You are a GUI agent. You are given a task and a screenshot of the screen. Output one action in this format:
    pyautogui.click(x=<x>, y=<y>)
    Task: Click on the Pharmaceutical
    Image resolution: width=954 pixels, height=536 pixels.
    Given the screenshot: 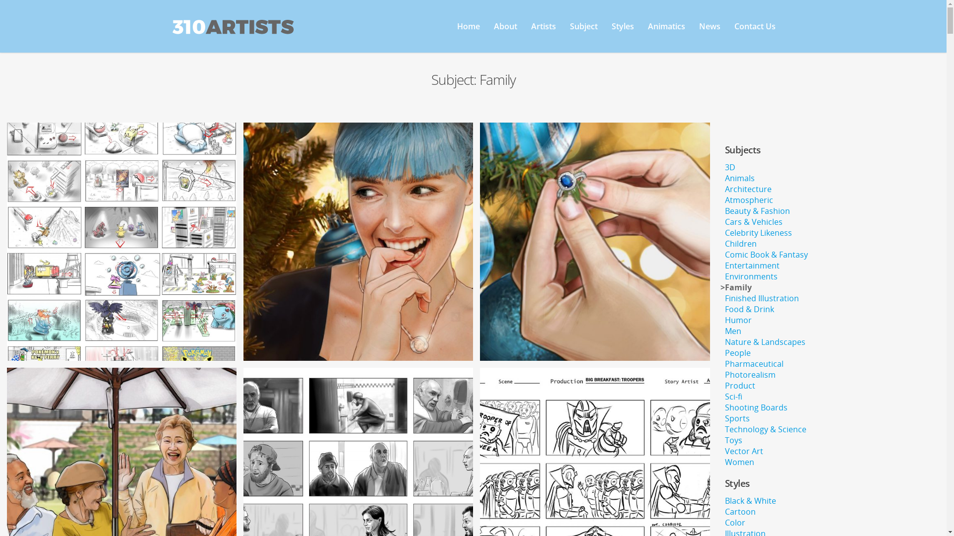 What is the action you would take?
    pyautogui.click(x=754, y=364)
    